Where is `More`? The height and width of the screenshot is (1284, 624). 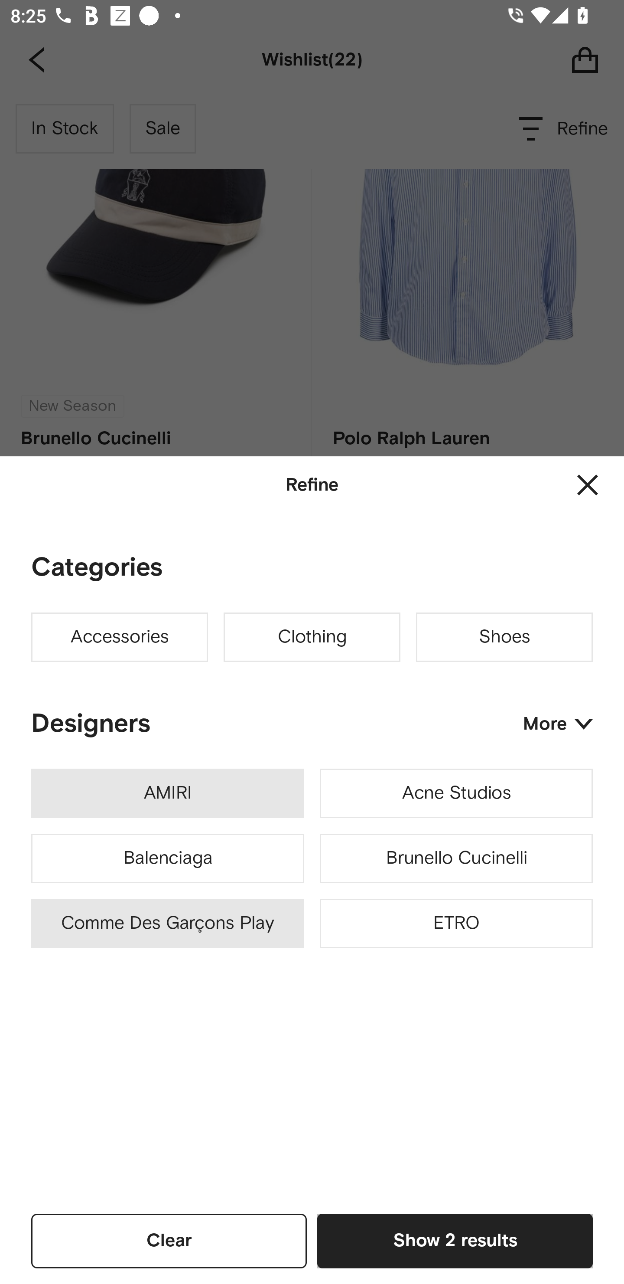 More is located at coordinates (558, 724).